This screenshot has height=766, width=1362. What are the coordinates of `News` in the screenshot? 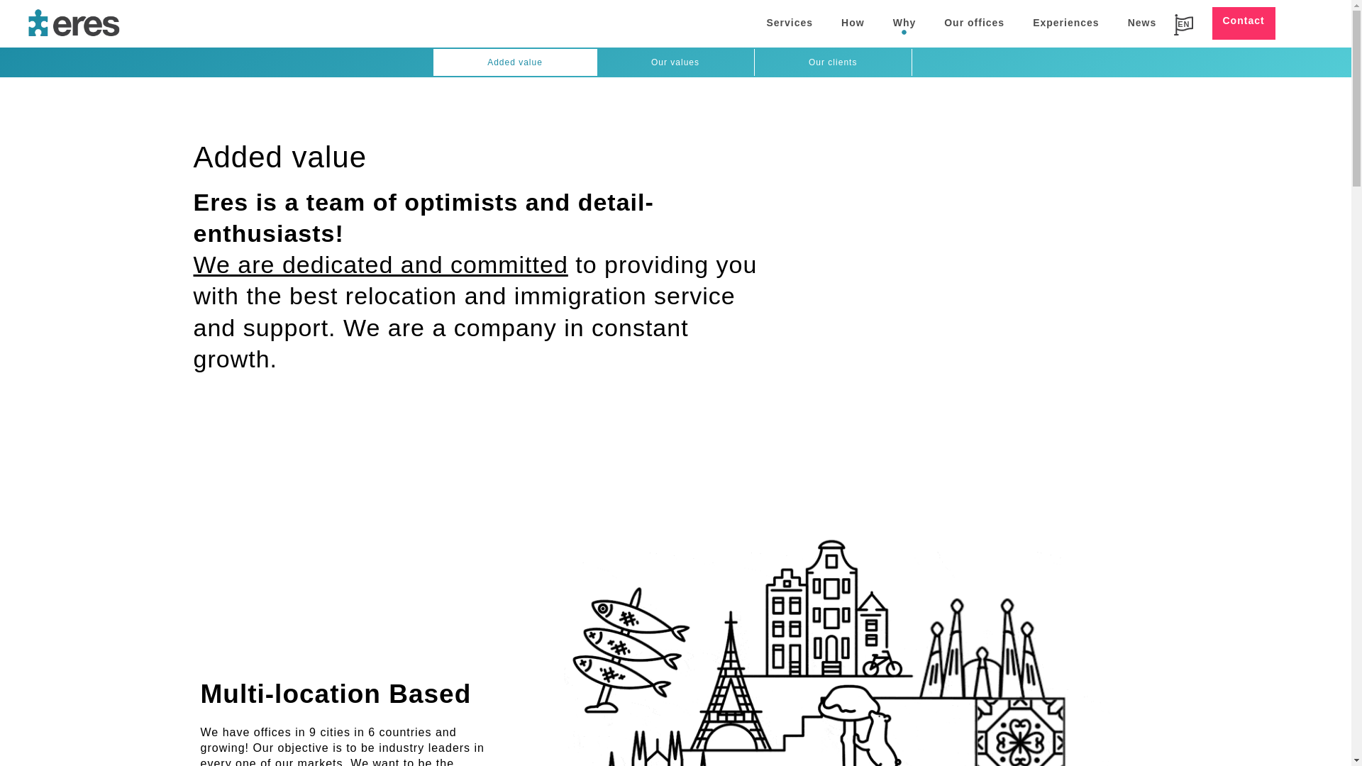 It's located at (1142, 23).